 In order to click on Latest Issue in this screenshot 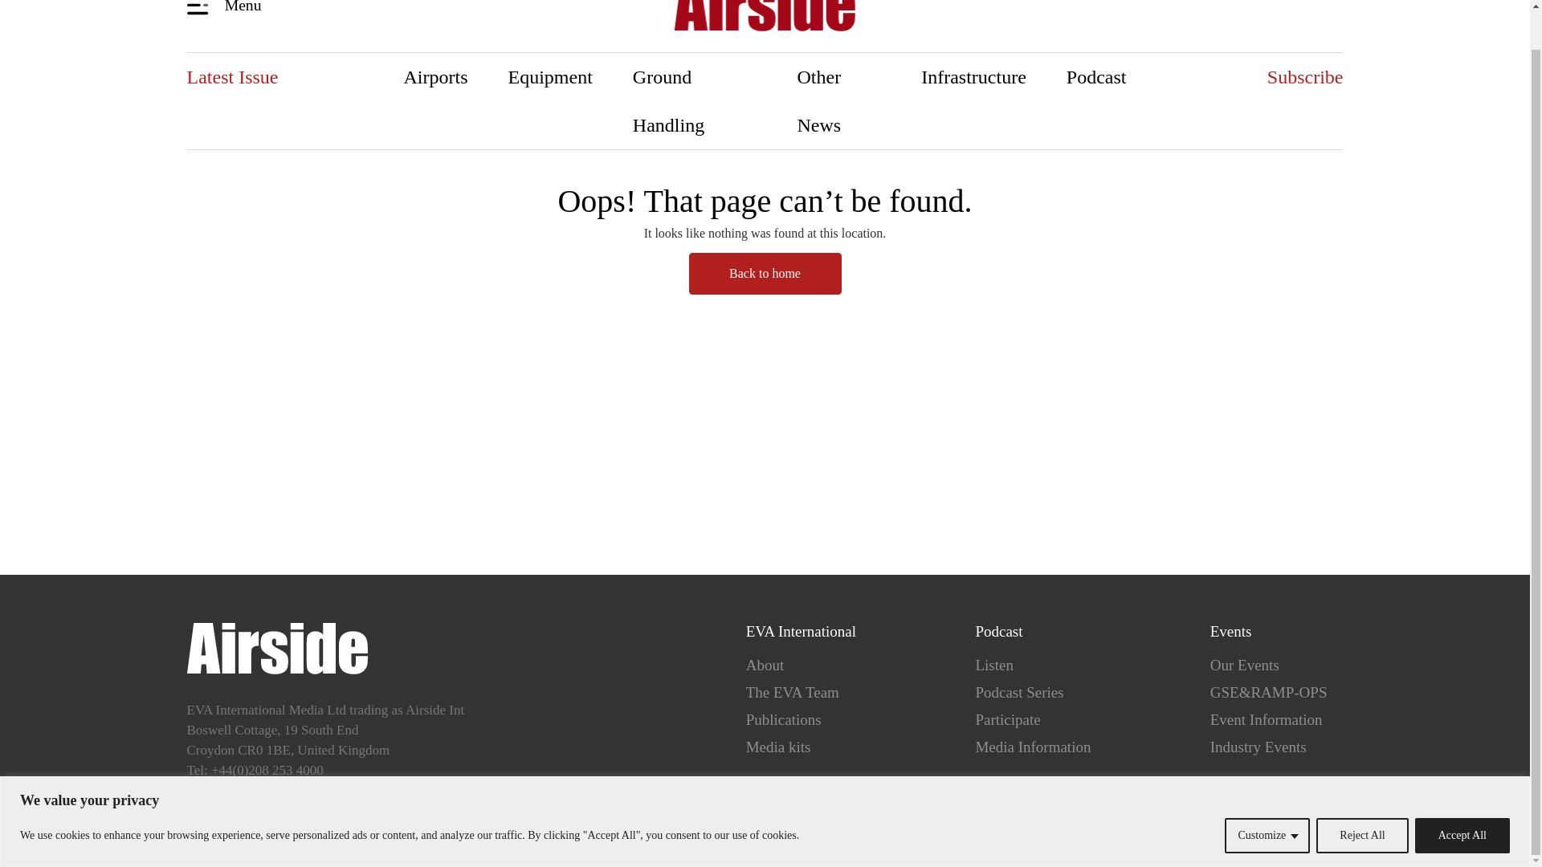, I will do `click(231, 77)`.